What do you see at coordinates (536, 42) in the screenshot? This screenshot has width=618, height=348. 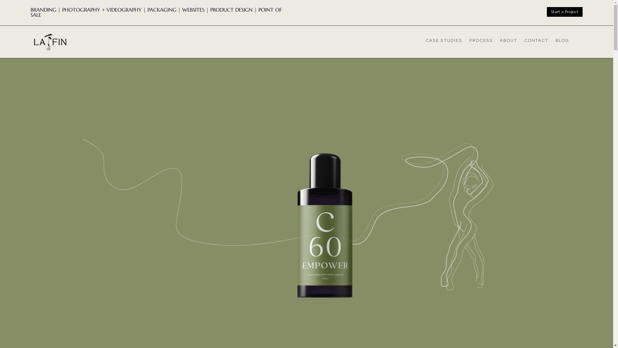 I see `CONTACT` at bounding box center [536, 42].